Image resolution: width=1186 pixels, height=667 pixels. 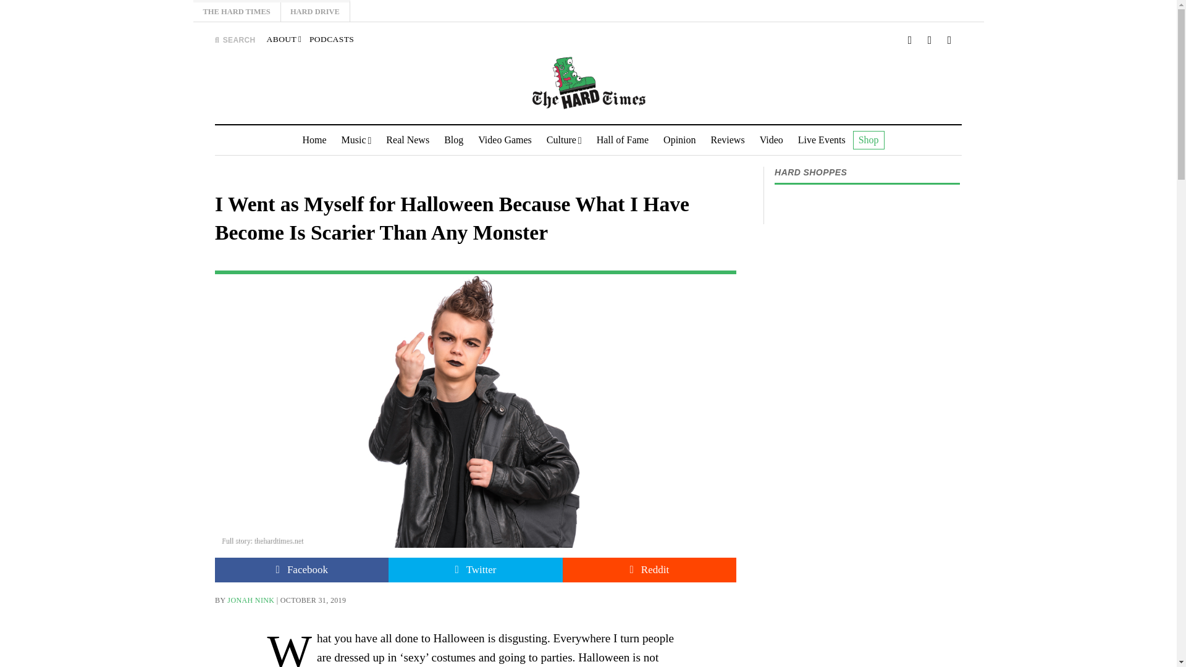 What do you see at coordinates (314, 140) in the screenshot?
I see `Home` at bounding box center [314, 140].